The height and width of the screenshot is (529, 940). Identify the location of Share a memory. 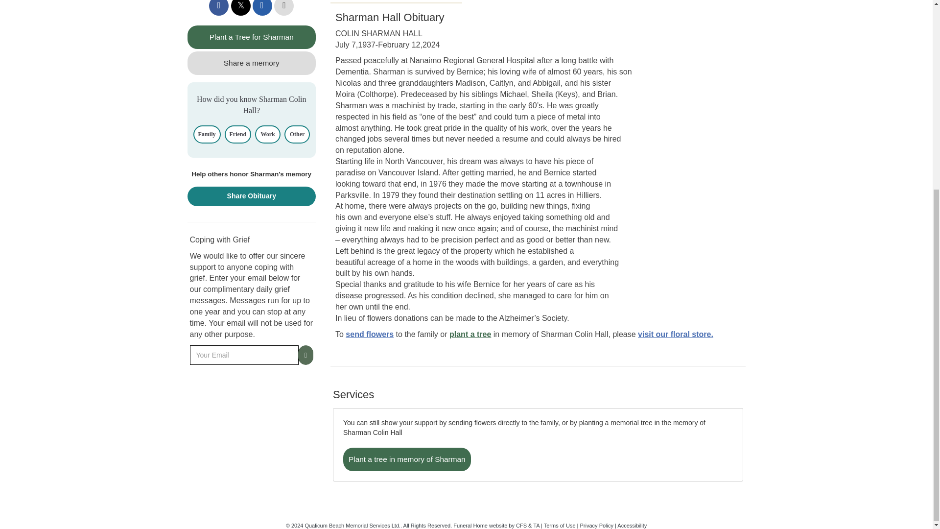
(252, 63).